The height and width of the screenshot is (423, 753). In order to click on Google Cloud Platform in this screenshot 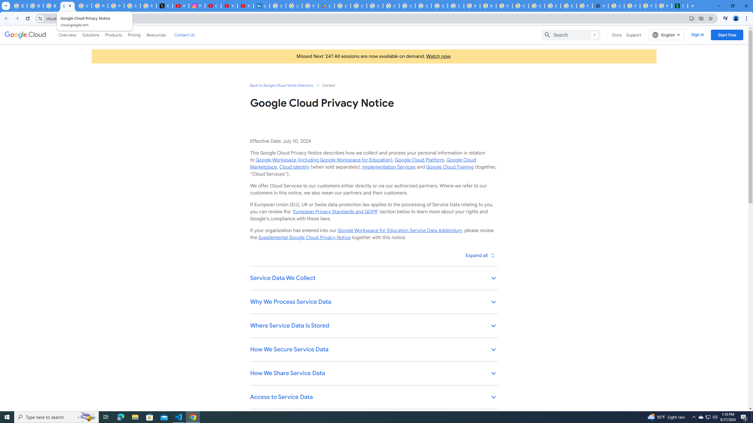, I will do `click(424, 6)`.